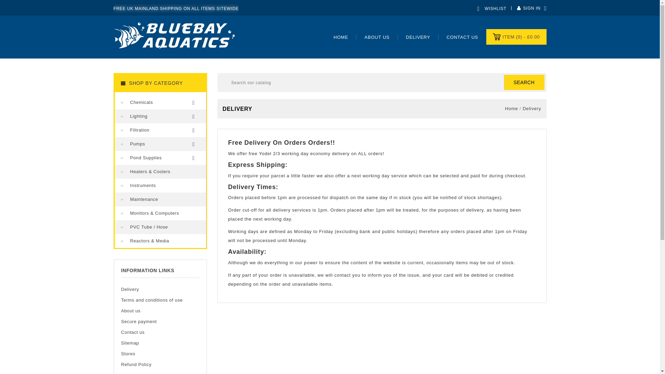 The width and height of the screenshot is (665, 374). What do you see at coordinates (130, 343) in the screenshot?
I see `Sitemap` at bounding box center [130, 343].